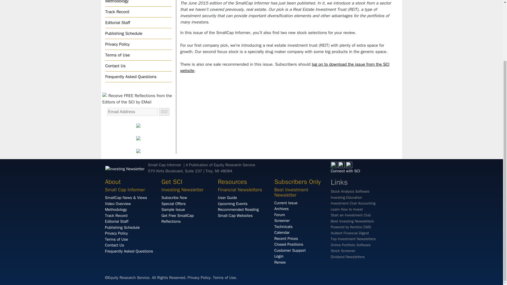  I want to click on About, so click(113, 182).